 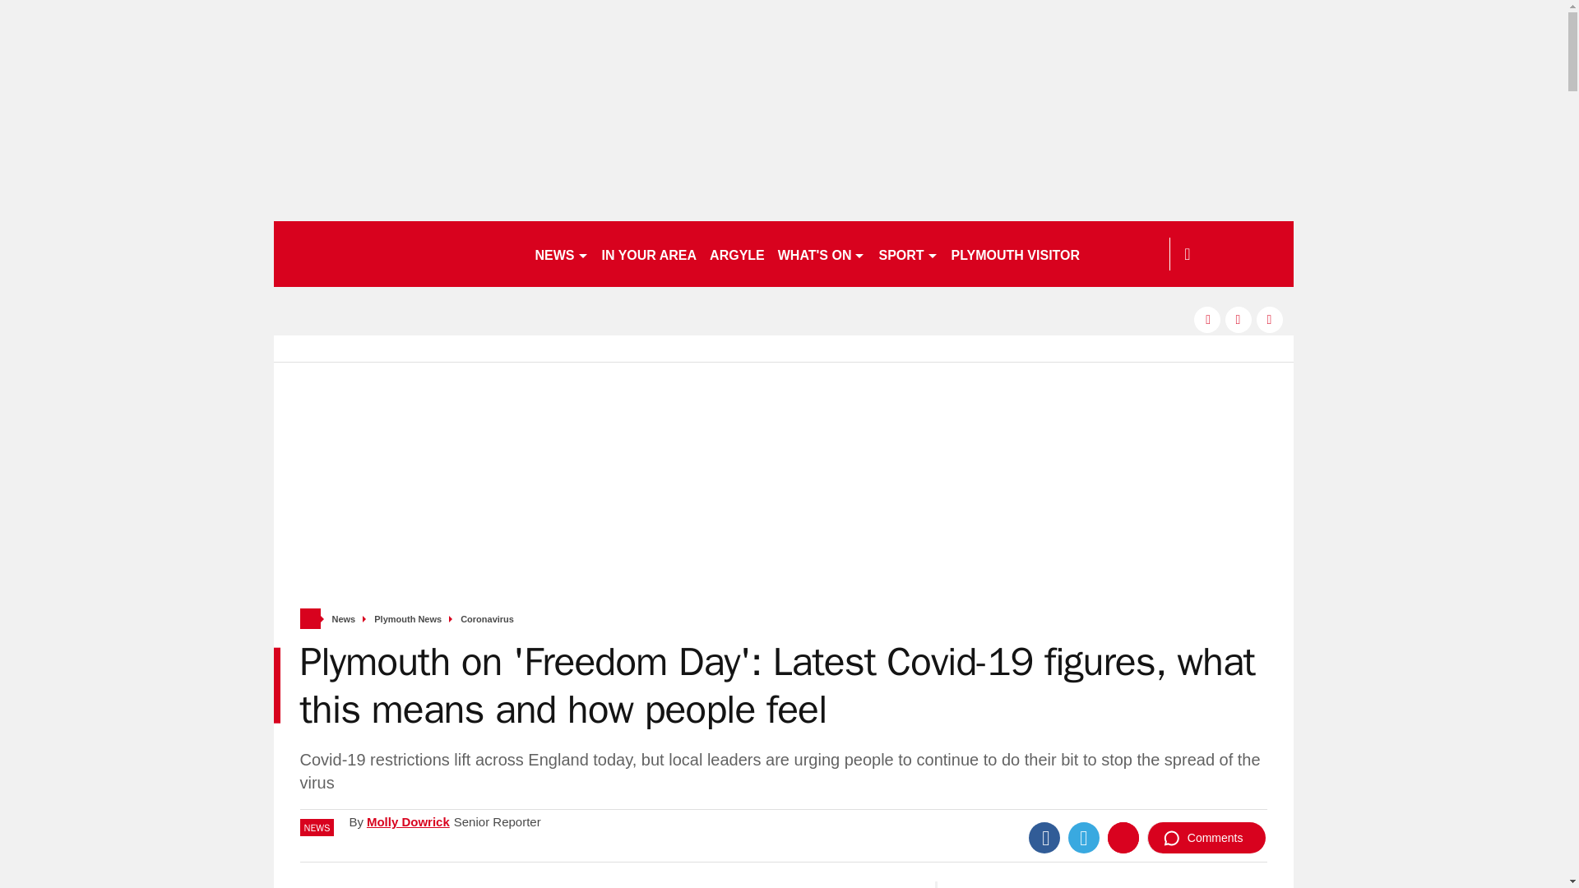 I want to click on plymouthherald, so click(x=396, y=253).